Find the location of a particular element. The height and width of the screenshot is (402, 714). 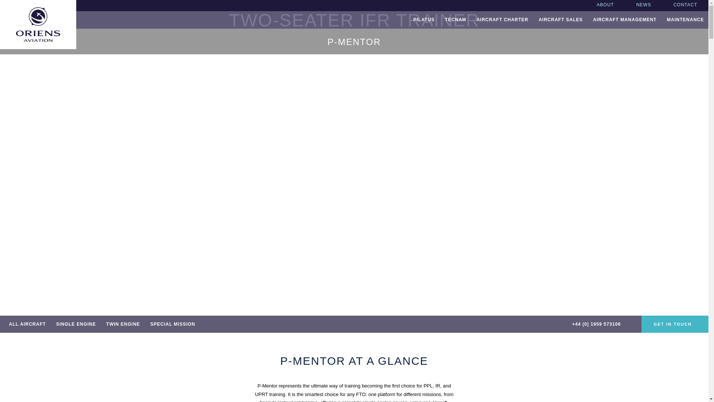

ABOUT is located at coordinates (605, 6).